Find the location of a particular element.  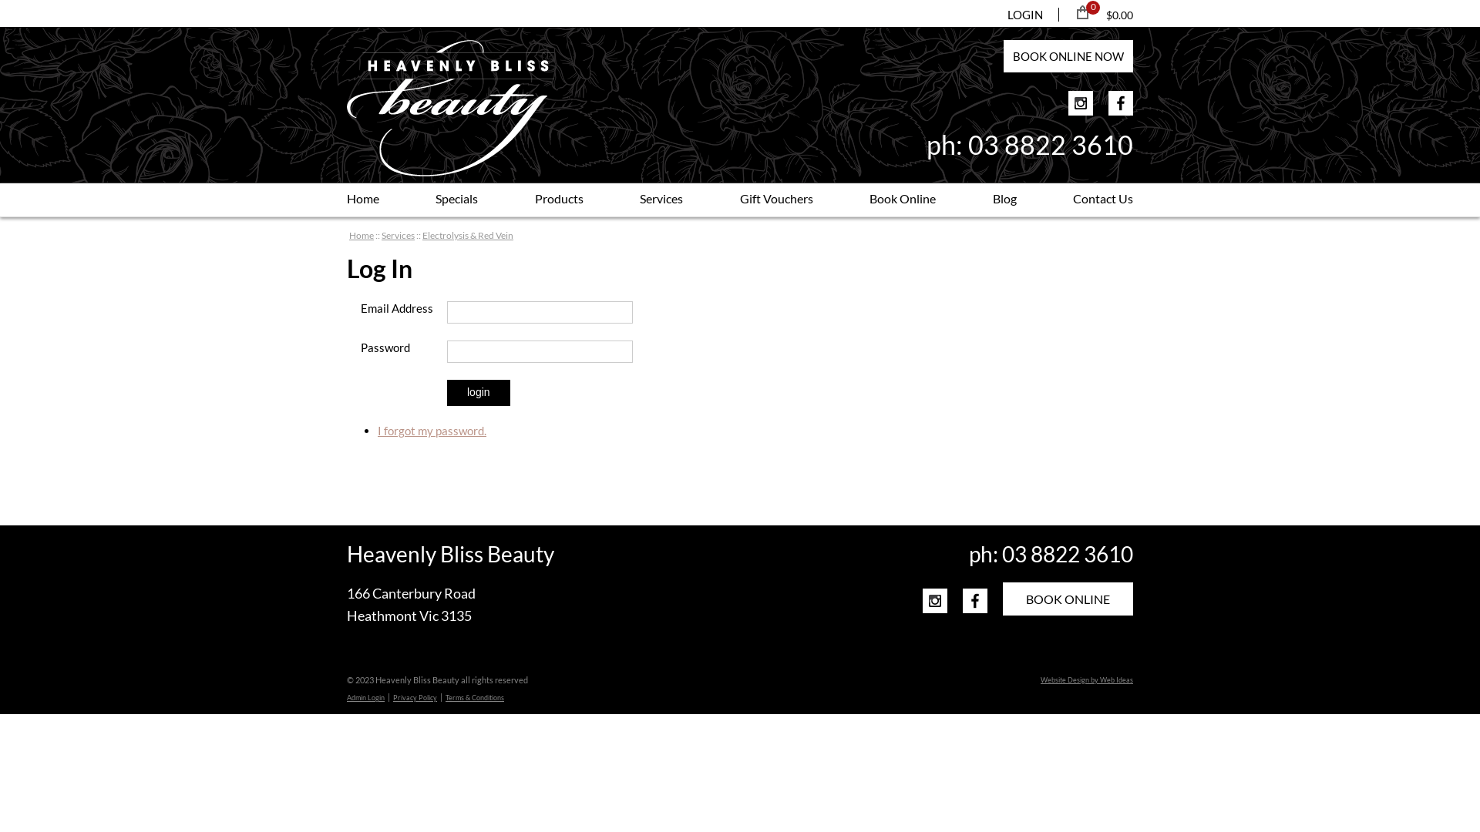

Electrolysis & Red Vein is located at coordinates (468, 236).